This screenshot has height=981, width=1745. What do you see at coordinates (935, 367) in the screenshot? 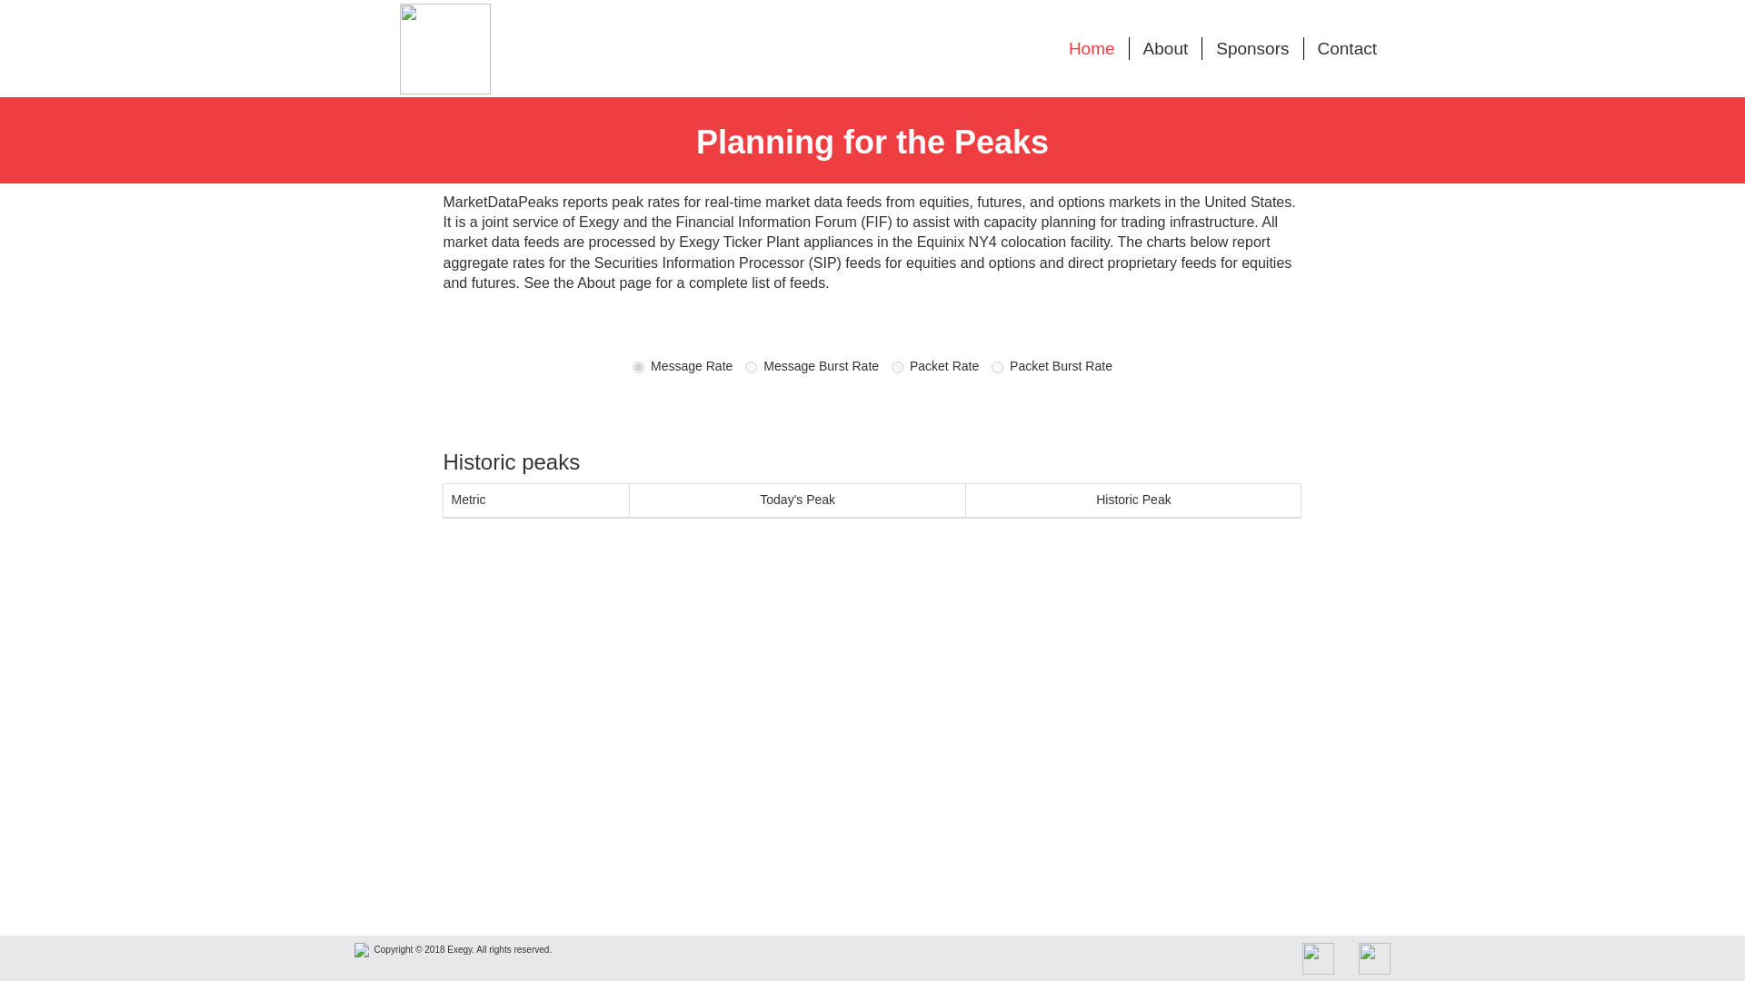
I see `1 sec sample` at bounding box center [935, 367].